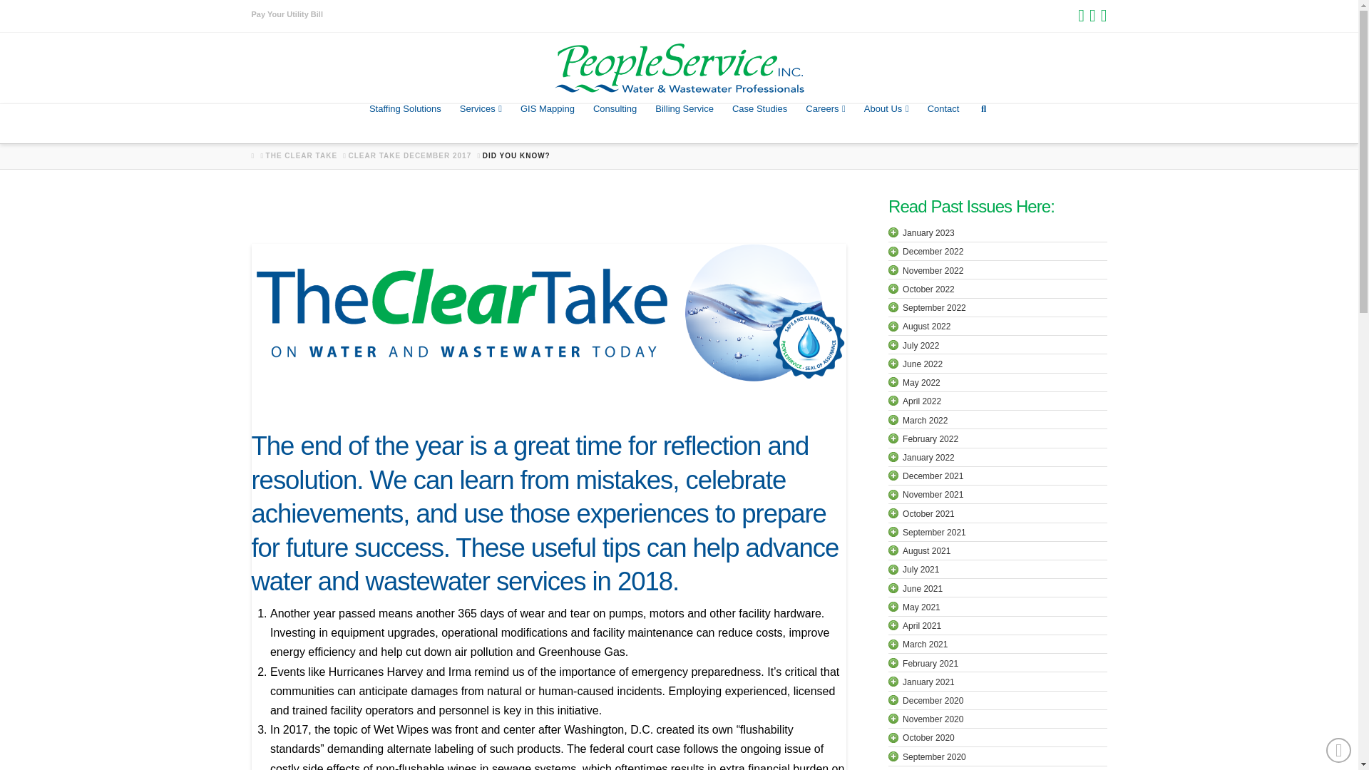 Image resolution: width=1369 pixels, height=770 pixels. What do you see at coordinates (759, 123) in the screenshot?
I see `Case Studies` at bounding box center [759, 123].